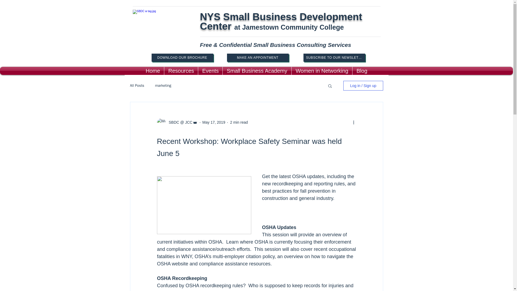 The height and width of the screenshot is (291, 517). I want to click on Events, so click(210, 71).